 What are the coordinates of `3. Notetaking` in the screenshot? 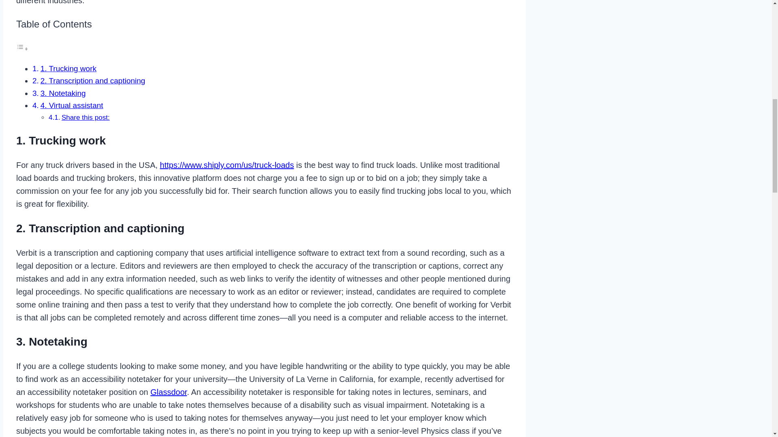 It's located at (63, 93).